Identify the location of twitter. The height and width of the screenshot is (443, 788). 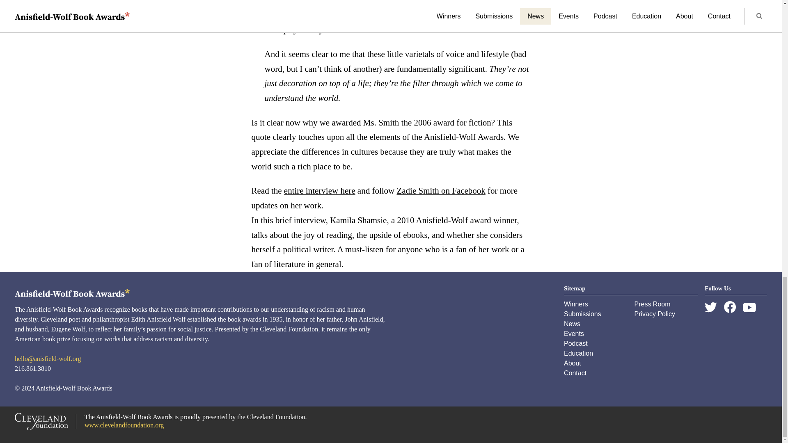
(711, 307).